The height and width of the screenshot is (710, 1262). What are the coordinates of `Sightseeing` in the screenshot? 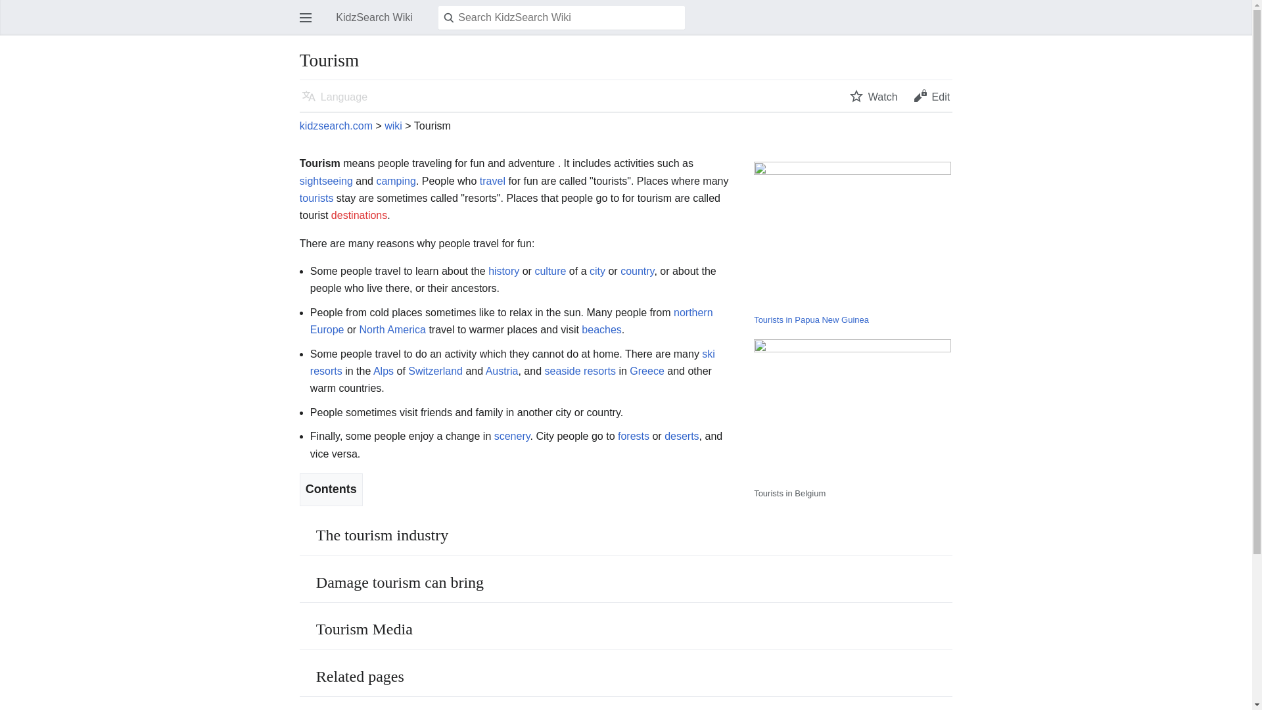 It's located at (326, 181).